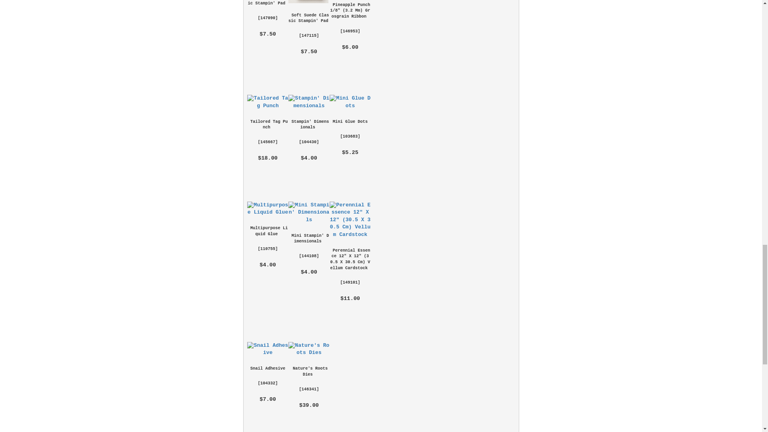 The height and width of the screenshot is (432, 768). I want to click on Soft Suede Classic Stampin' Pad, so click(308, 18).